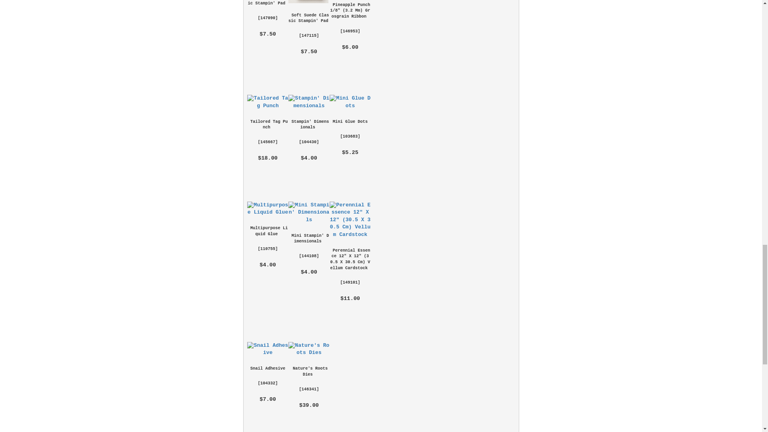 The height and width of the screenshot is (432, 768). I want to click on Soft Suede Classic Stampin' Pad, so click(308, 18).